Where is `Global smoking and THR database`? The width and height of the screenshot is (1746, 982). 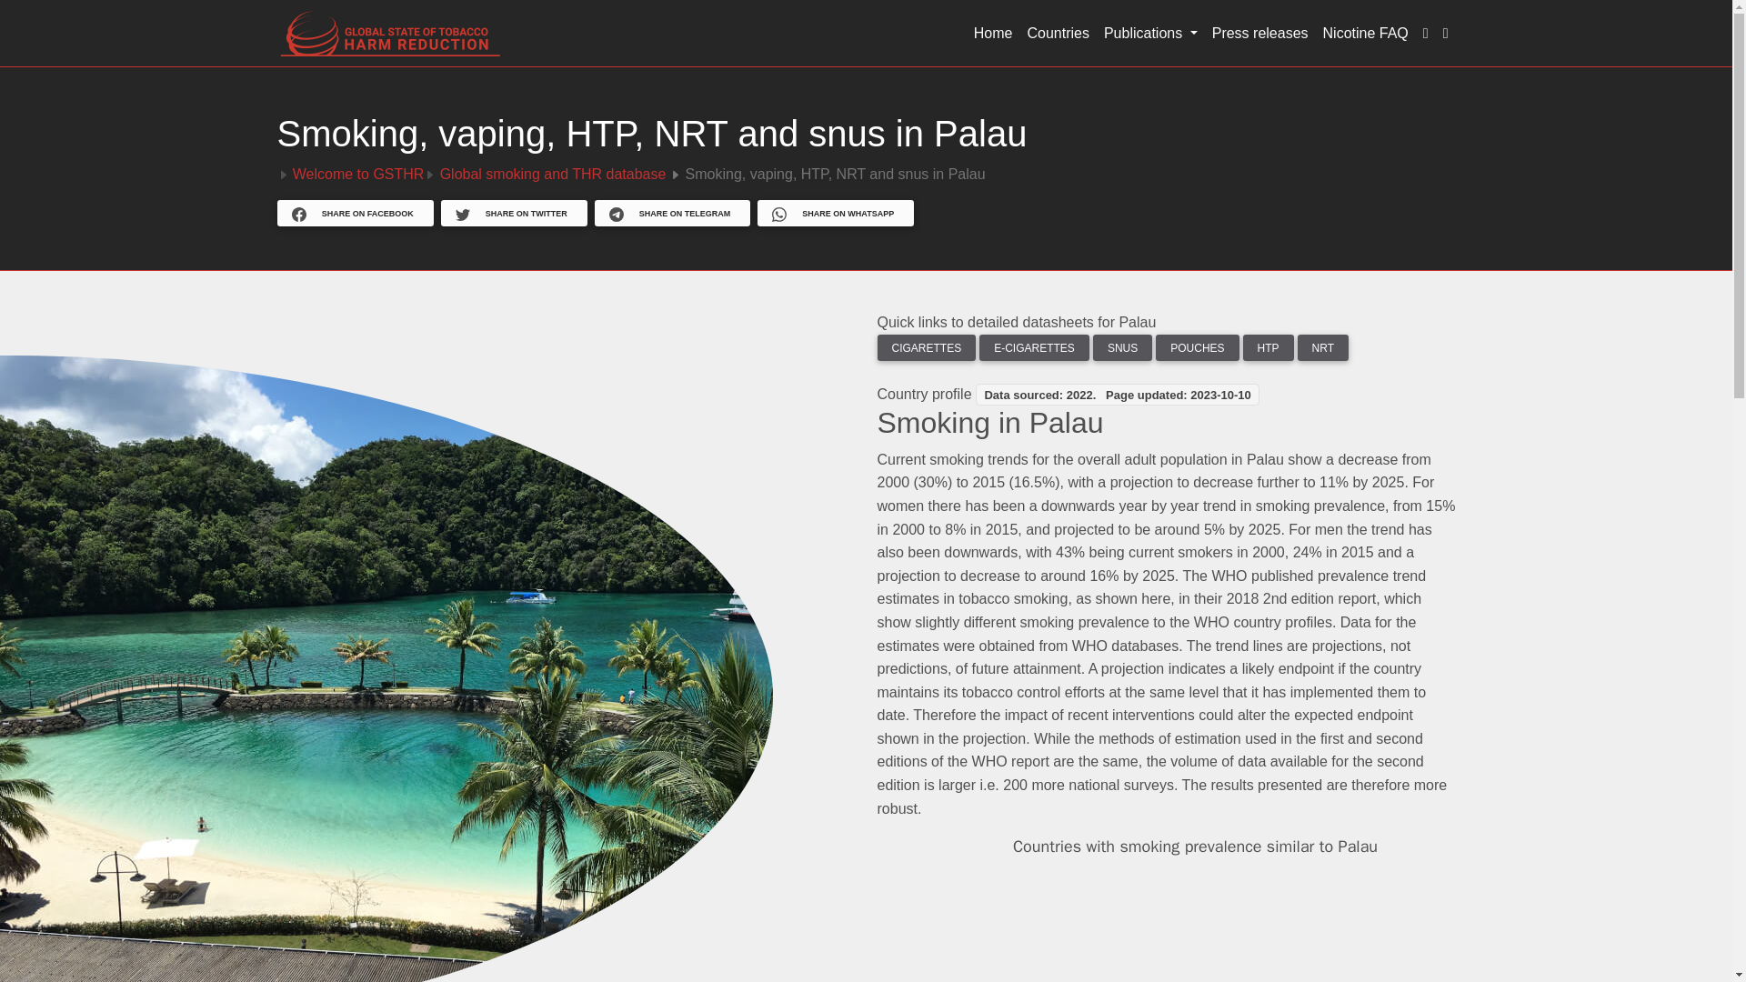 Global smoking and THR database is located at coordinates (553, 173).